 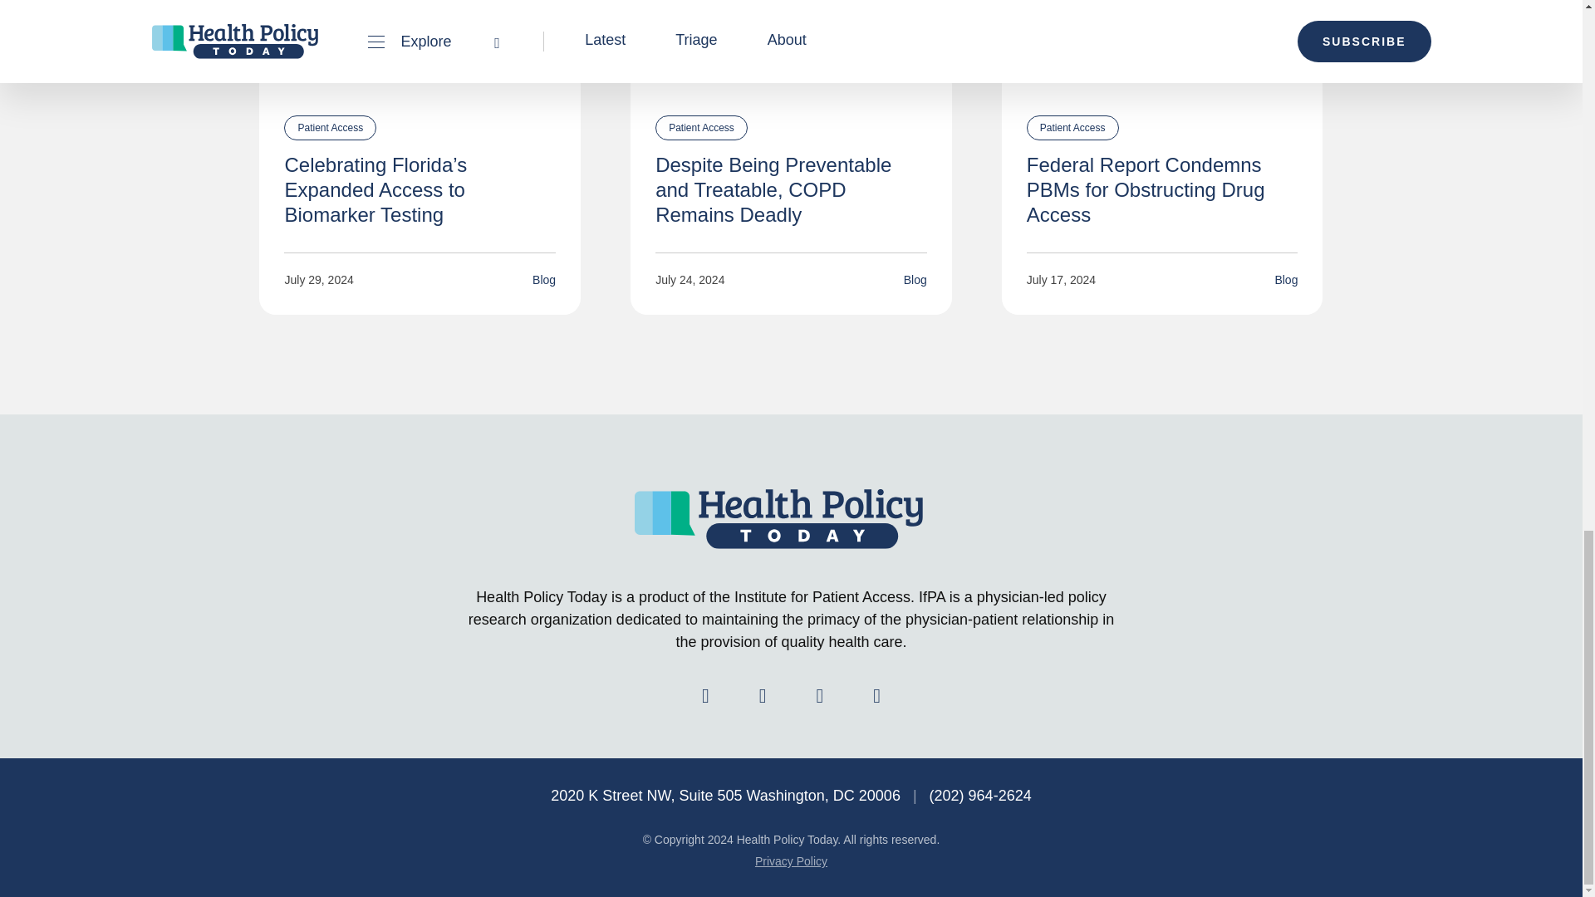 I want to click on Patient Access, so click(x=330, y=128).